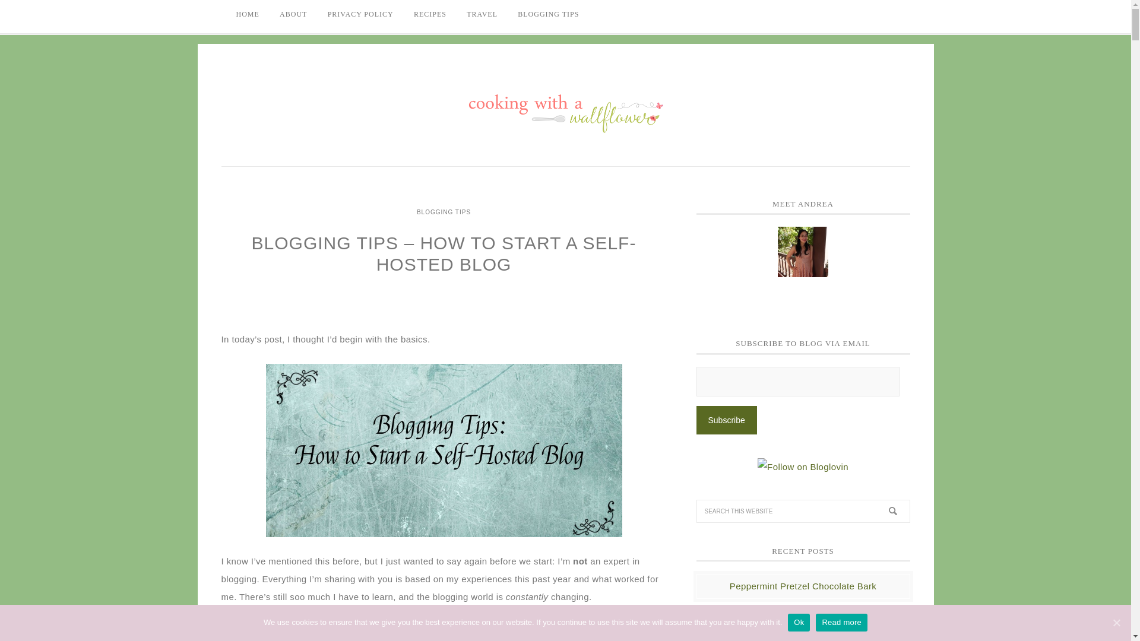  I want to click on Follow Cooking with a Wallflower on Bloglovin, so click(803, 467).